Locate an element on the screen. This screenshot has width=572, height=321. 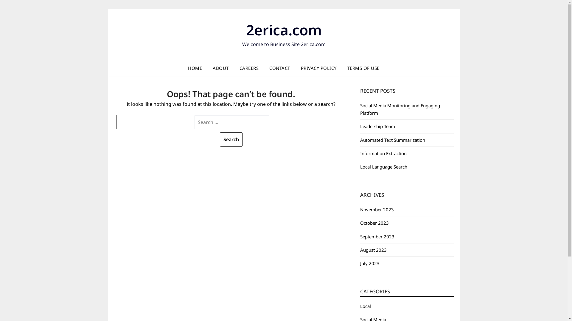
CAREERS is located at coordinates (249, 68).